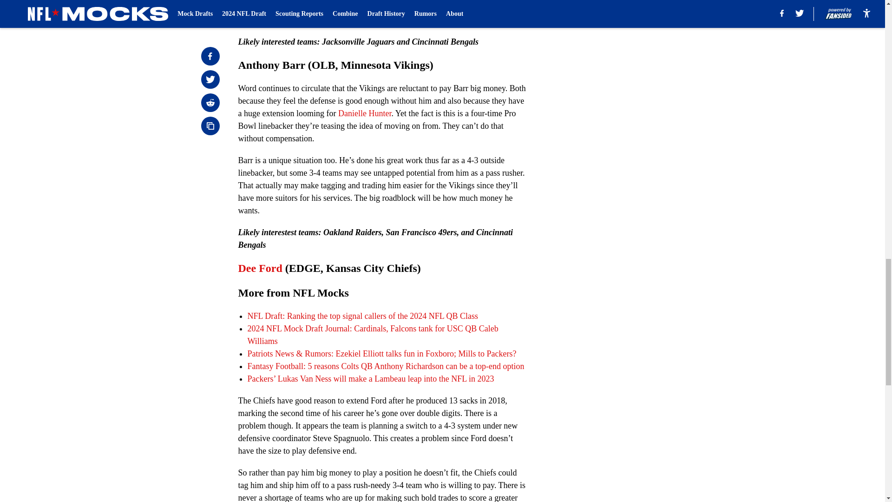 Image resolution: width=892 pixels, height=502 pixels. What do you see at coordinates (260, 268) in the screenshot?
I see `Dee Ford` at bounding box center [260, 268].